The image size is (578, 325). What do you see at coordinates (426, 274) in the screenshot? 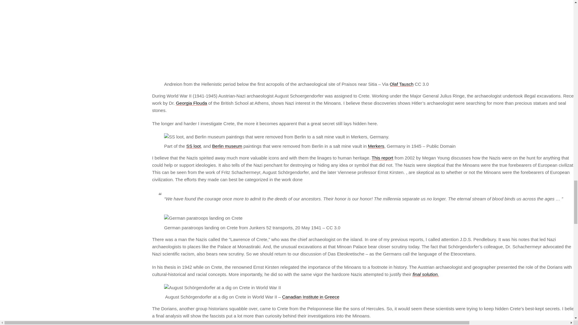
I see `final solution.` at bounding box center [426, 274].